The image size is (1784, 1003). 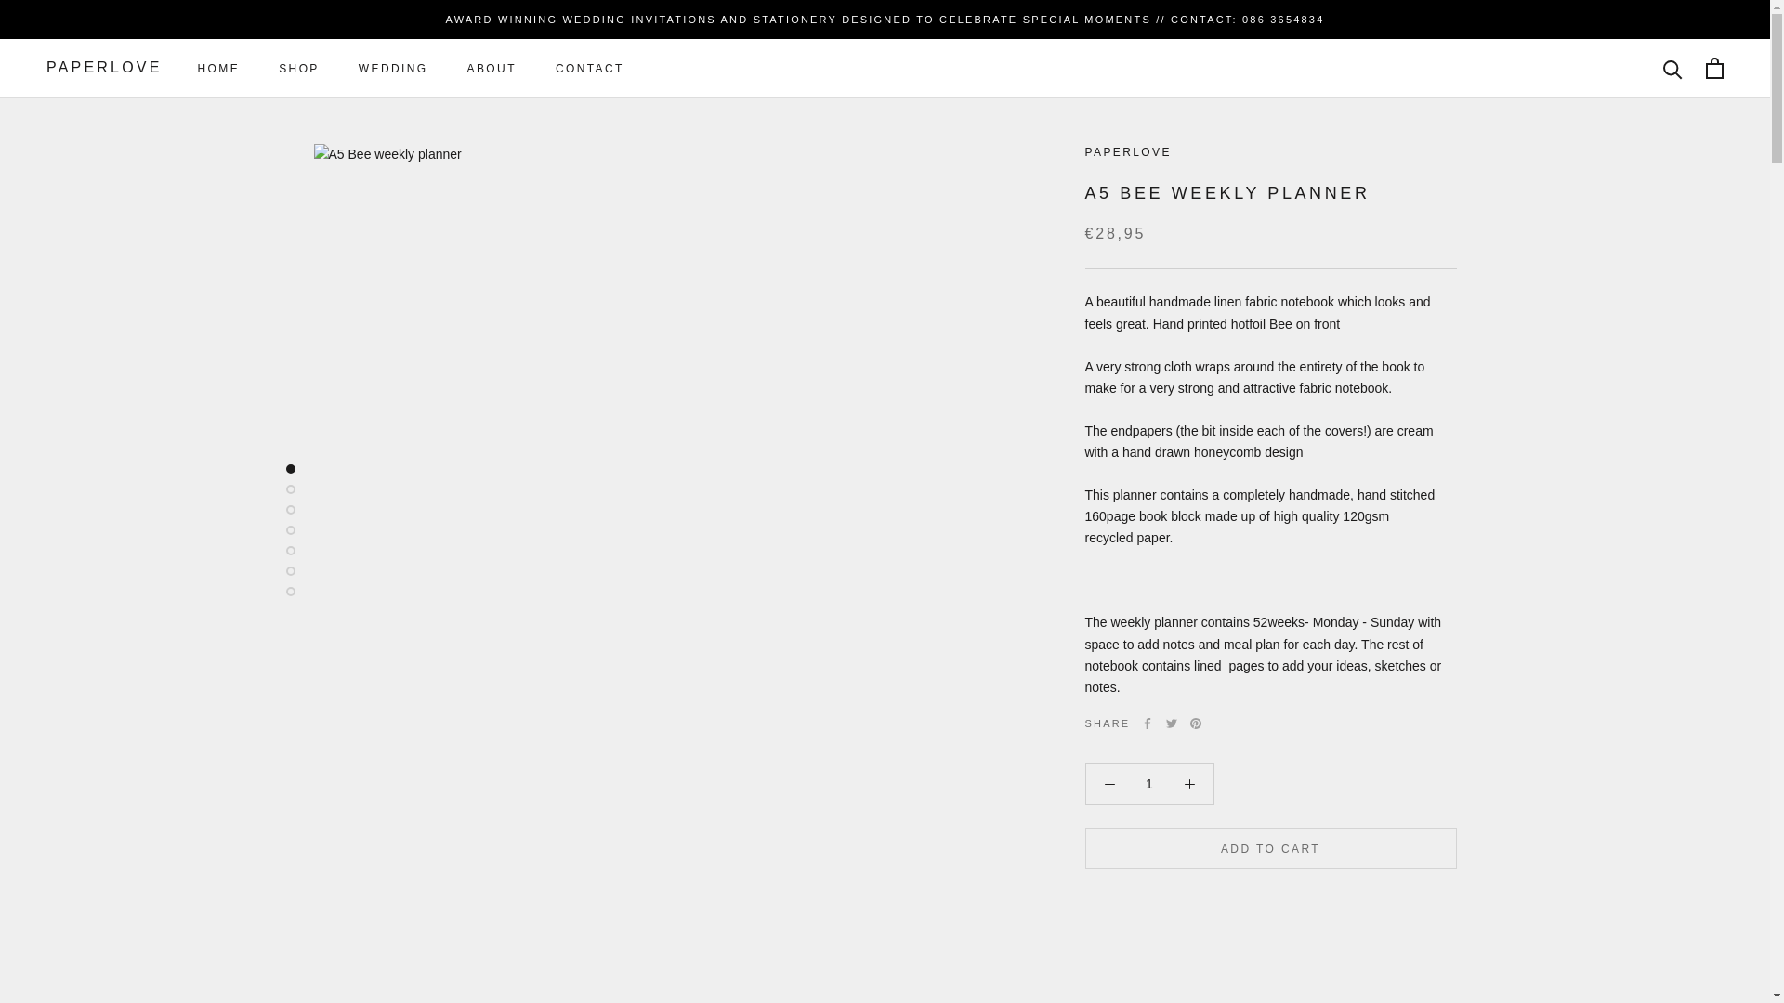 I want to click on WEDDING, so click(x=1149, y=784).